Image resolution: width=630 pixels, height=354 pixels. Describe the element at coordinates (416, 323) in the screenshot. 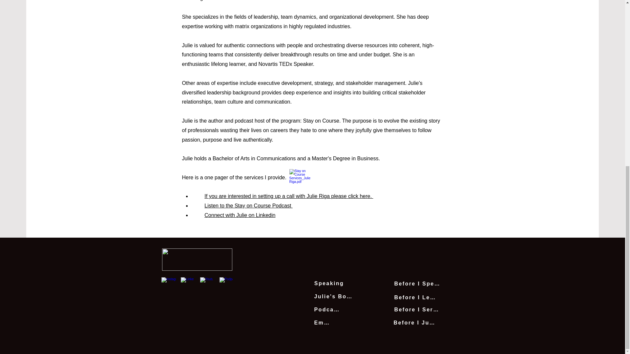

I see `Before I Jump` at that location.